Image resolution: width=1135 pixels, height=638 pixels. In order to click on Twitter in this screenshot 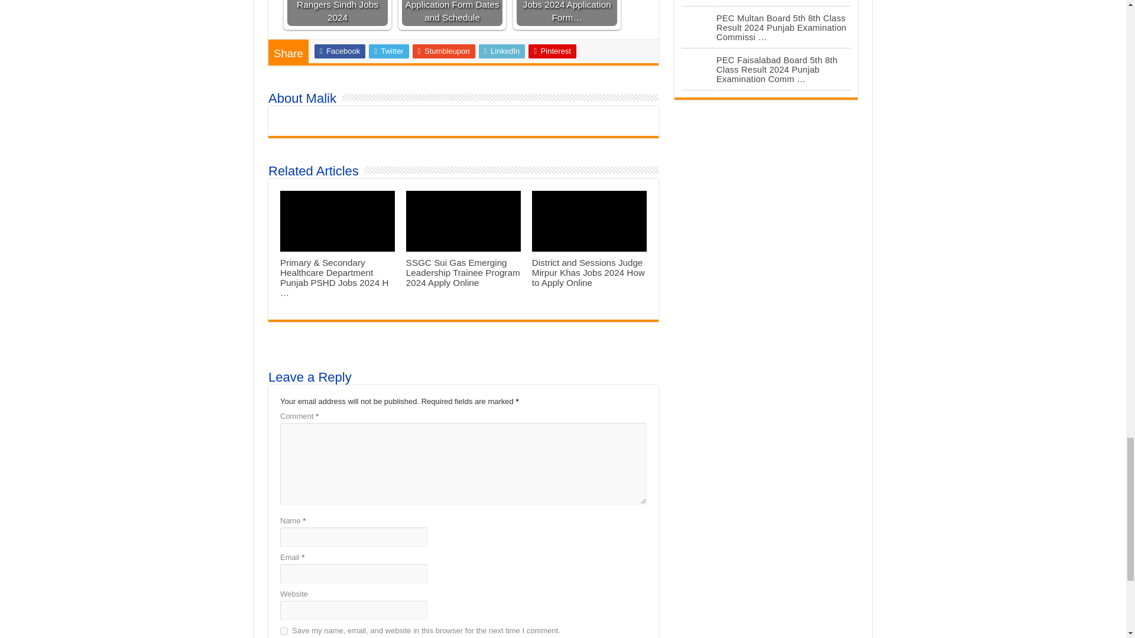, I will do `click(389, 51)`.